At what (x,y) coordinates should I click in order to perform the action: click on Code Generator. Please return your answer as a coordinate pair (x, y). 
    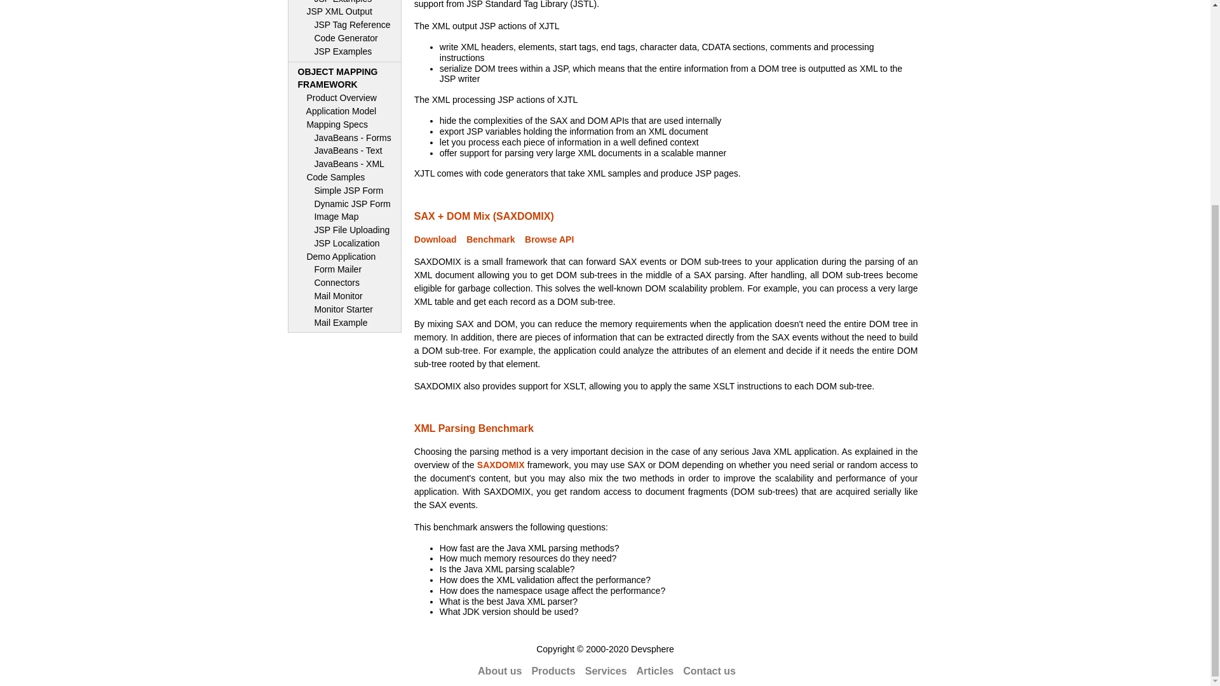
    Looking at the image, I should click on (344, 98).